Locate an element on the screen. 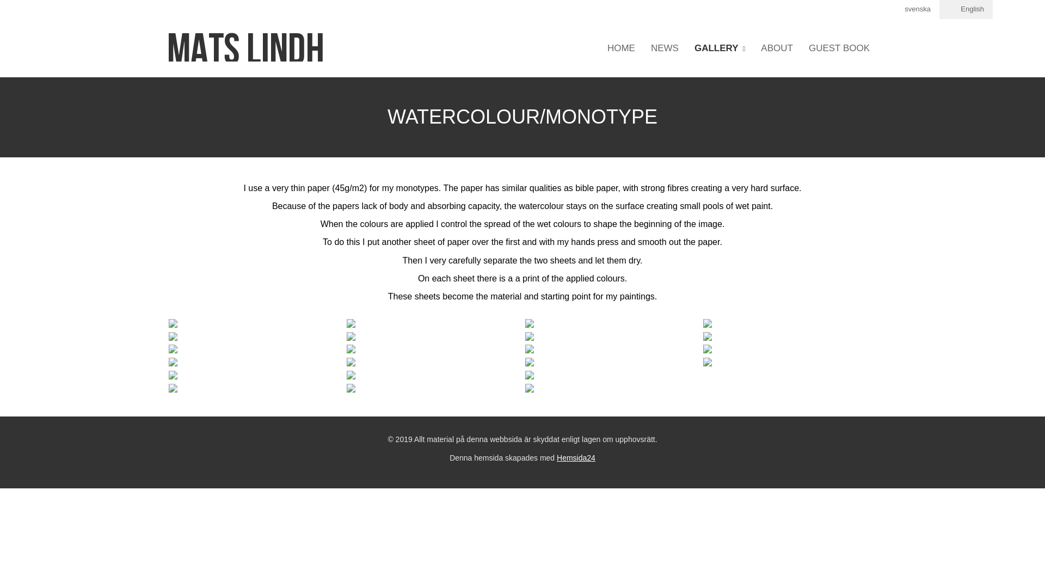  ABOUT is located at coordinates (777, 48).